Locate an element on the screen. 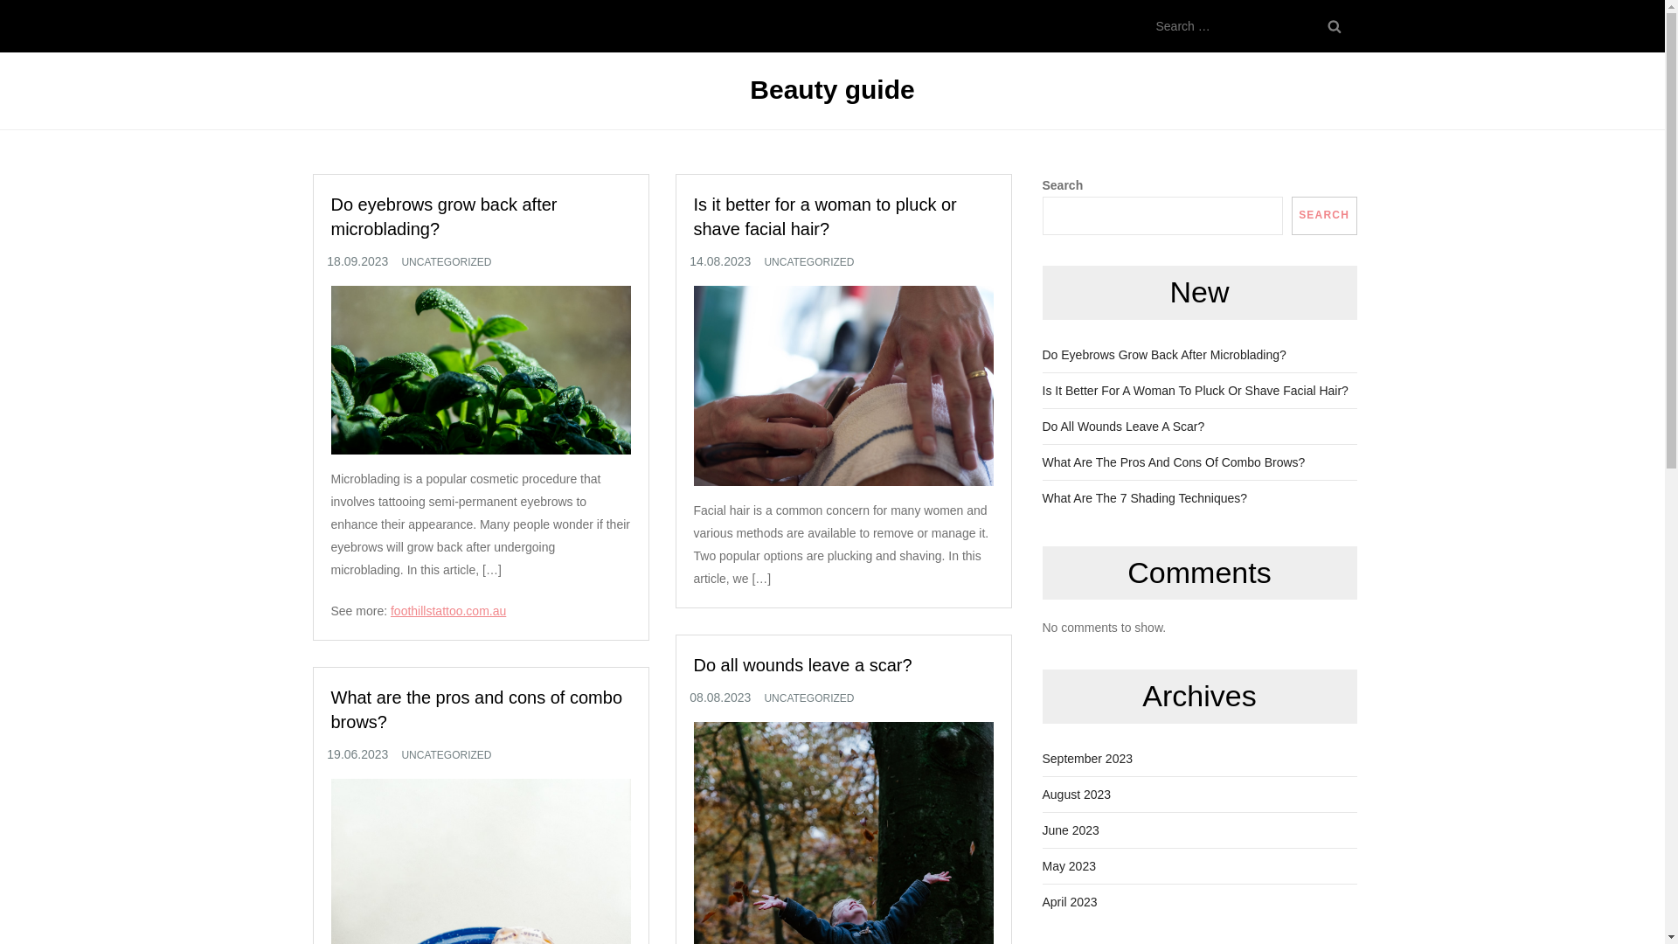 The width and height of the screenshot is (1678, 944). June 2023 is located at coordinates (1070, 830).